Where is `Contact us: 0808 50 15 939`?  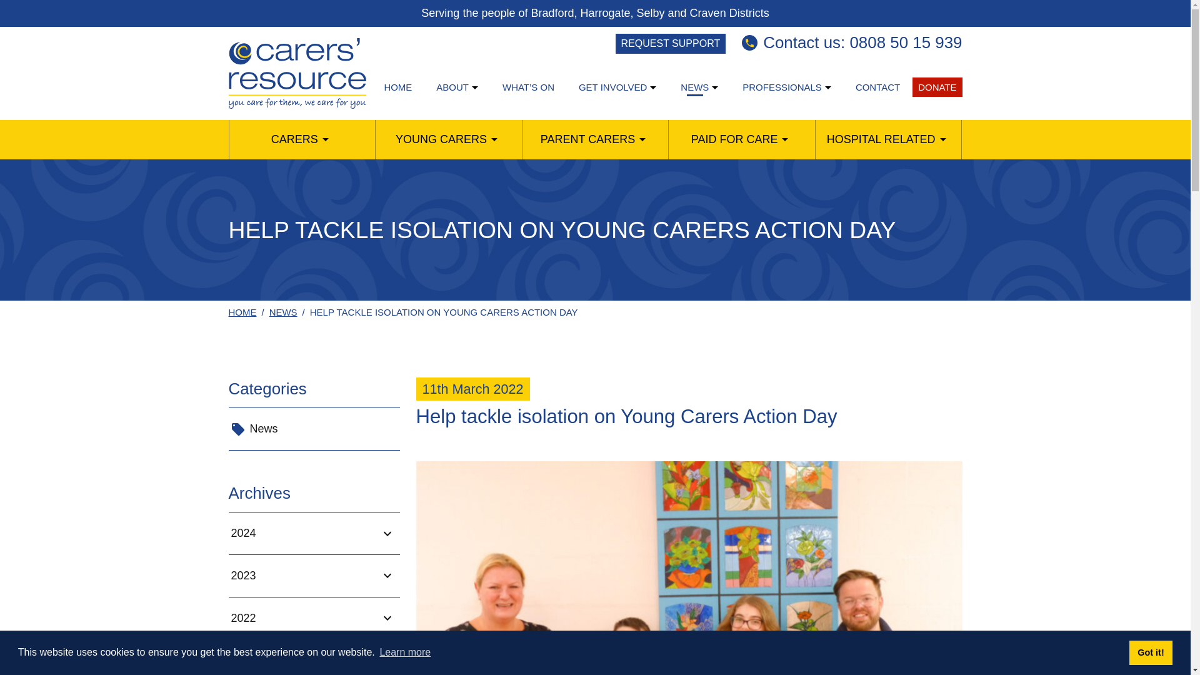 Contact us: 0808 50 15 939 is located at coordinates (851, 42).